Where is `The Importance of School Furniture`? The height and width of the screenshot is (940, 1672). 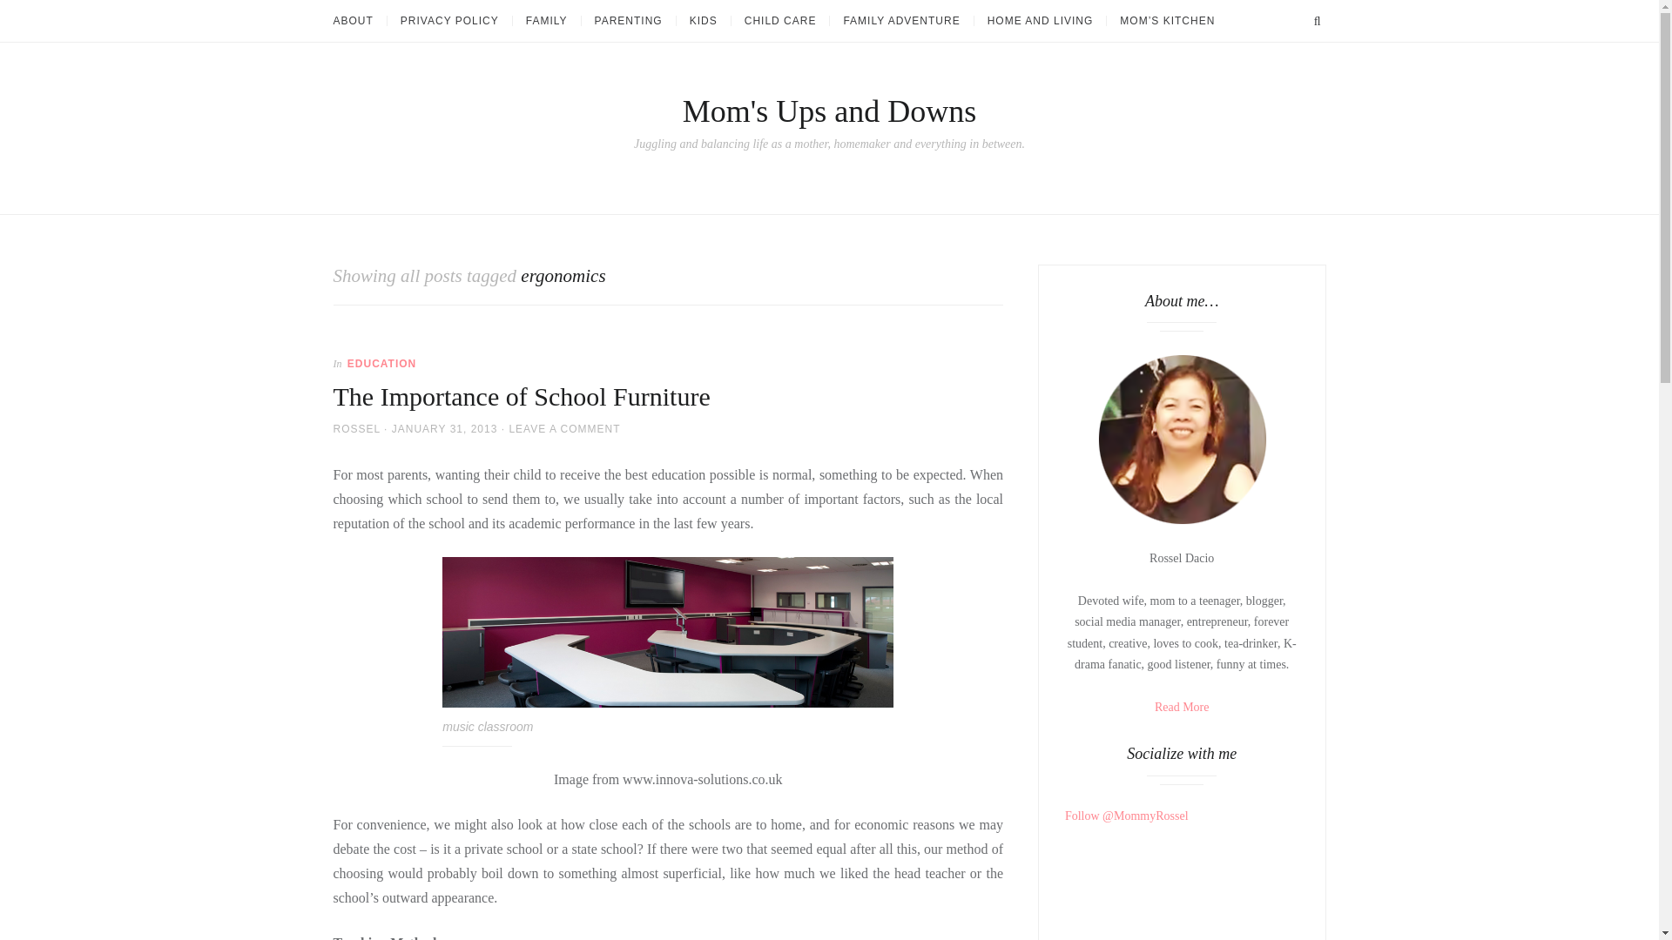 The Importance of School Furniture is located at coordinates (521, 395).